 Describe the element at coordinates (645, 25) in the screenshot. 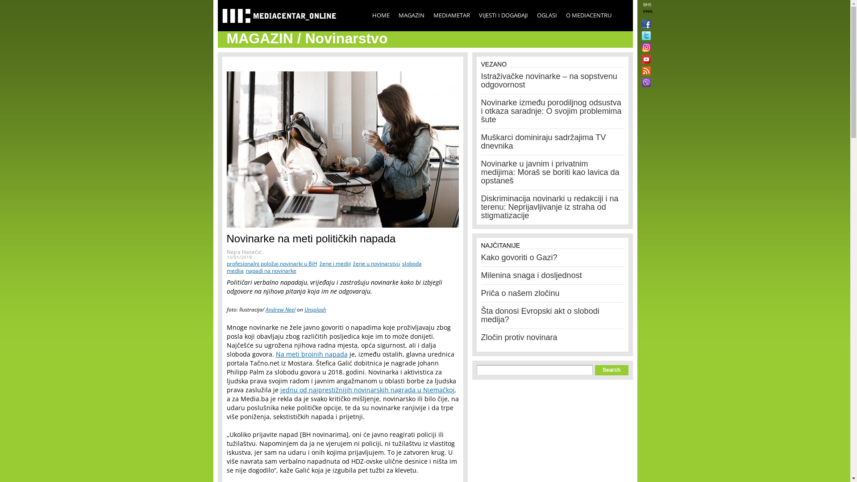

I see `MC_ONLINE Facebook` at that location.